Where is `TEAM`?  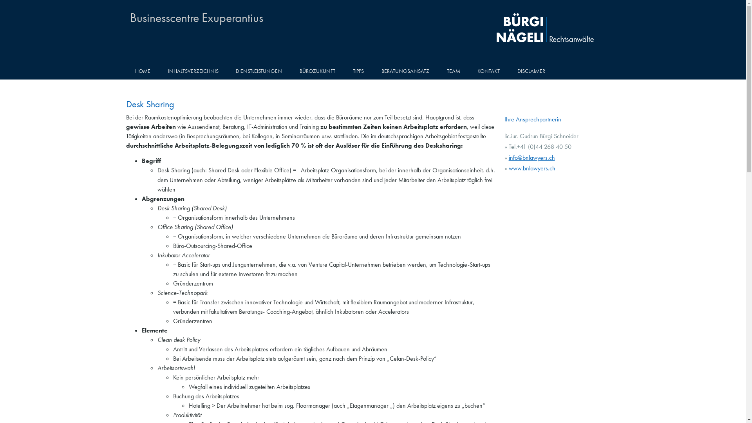
TEAM is located at coordinates (454, 71).